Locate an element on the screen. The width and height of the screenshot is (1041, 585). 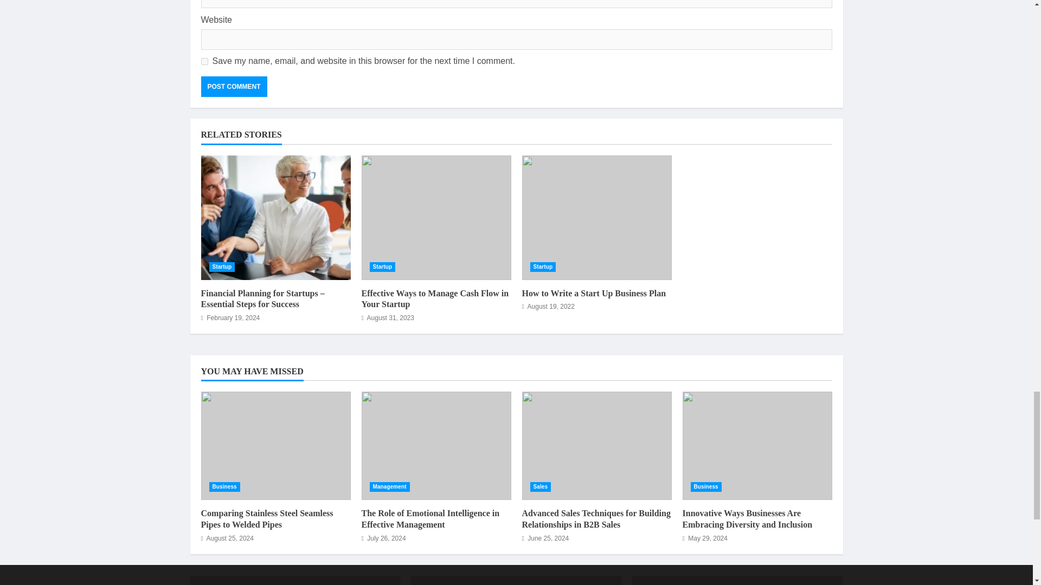
Comparing Stainless Steel Seamless Pipes to Welded Pipes is located at coordinates (267, 519).